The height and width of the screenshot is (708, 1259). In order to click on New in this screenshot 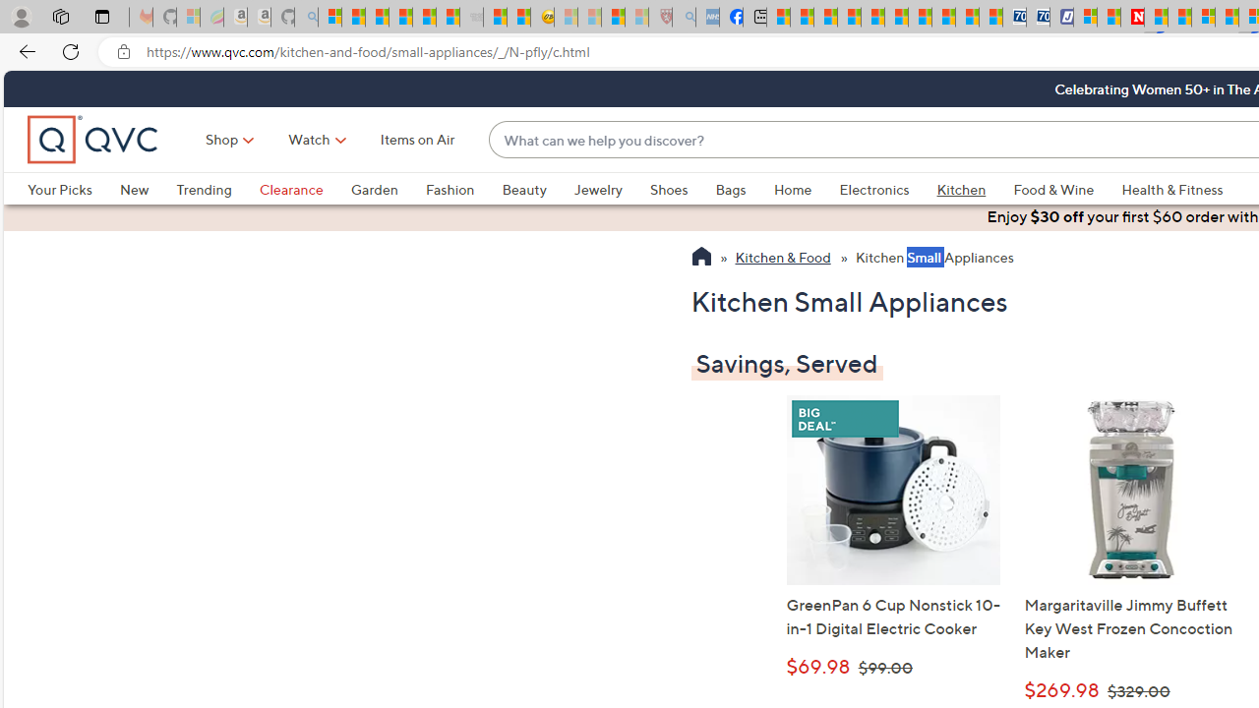, I will do `click(148, 189)`.